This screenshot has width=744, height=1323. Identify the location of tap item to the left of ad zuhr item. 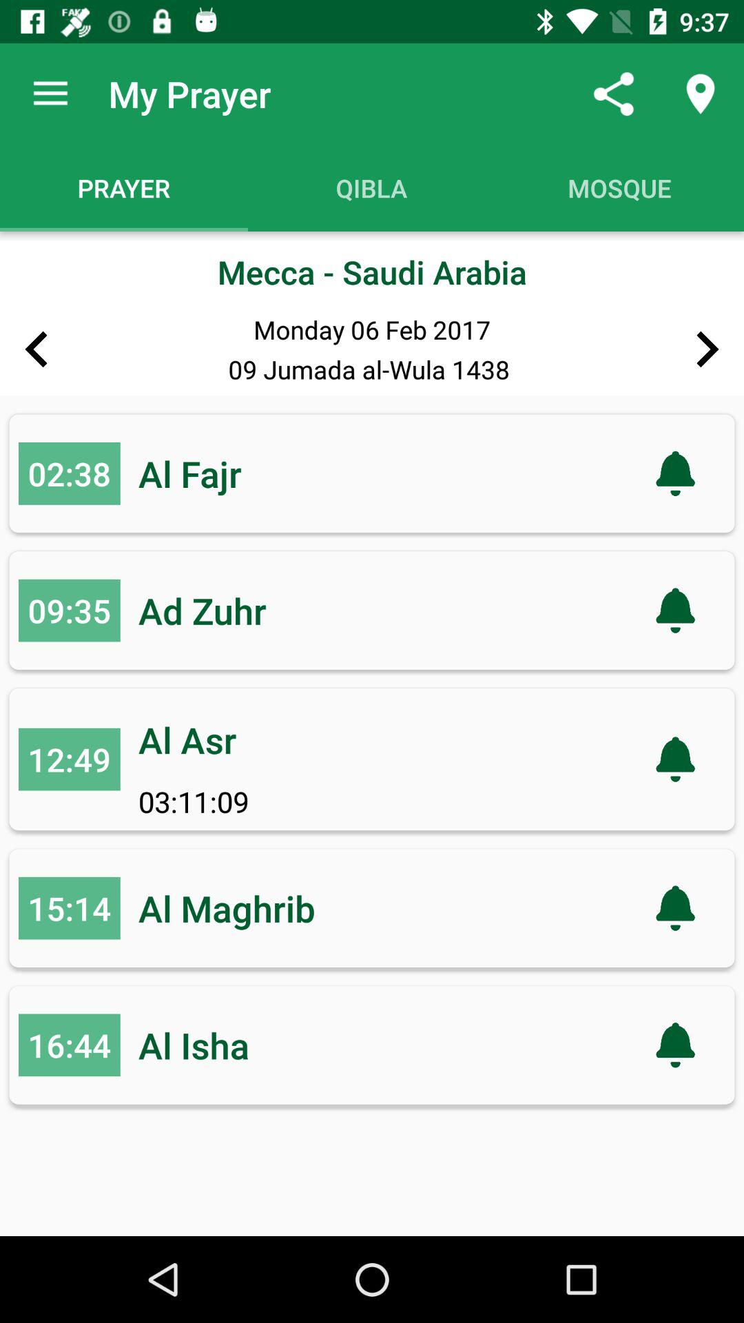
(69, 611).